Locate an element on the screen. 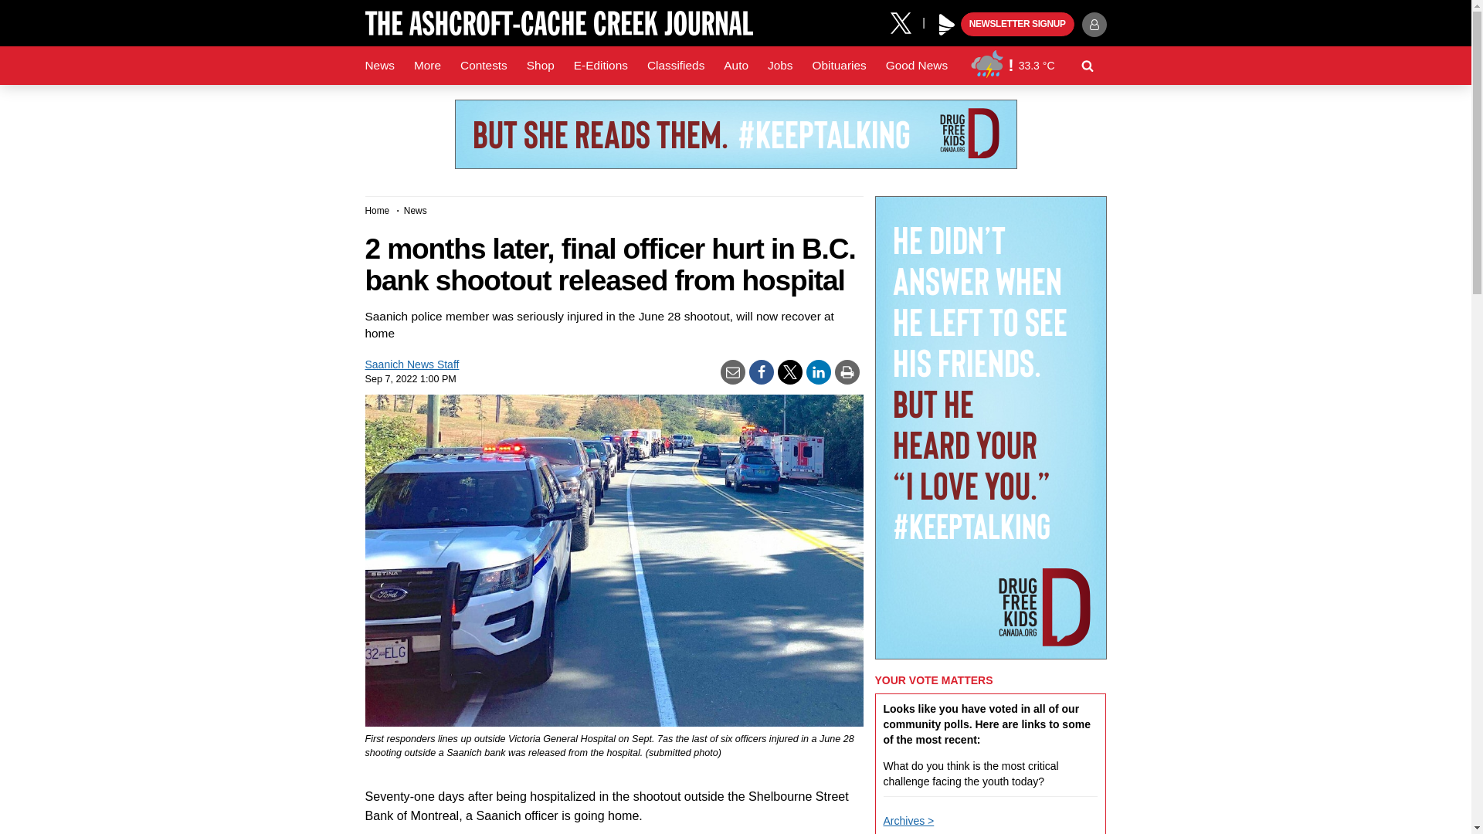 The height and width of the screenshot is (834, 1483). X is located at coordinates (906, 22).